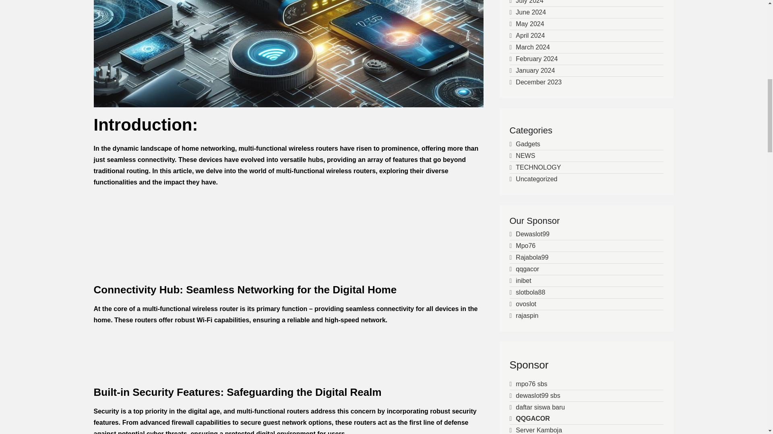 Image resolution: width=773 pixels, height=434 pixels. Describe the element at coordinates (531, 12) in the screenshot. I see `June 2024` at that location.